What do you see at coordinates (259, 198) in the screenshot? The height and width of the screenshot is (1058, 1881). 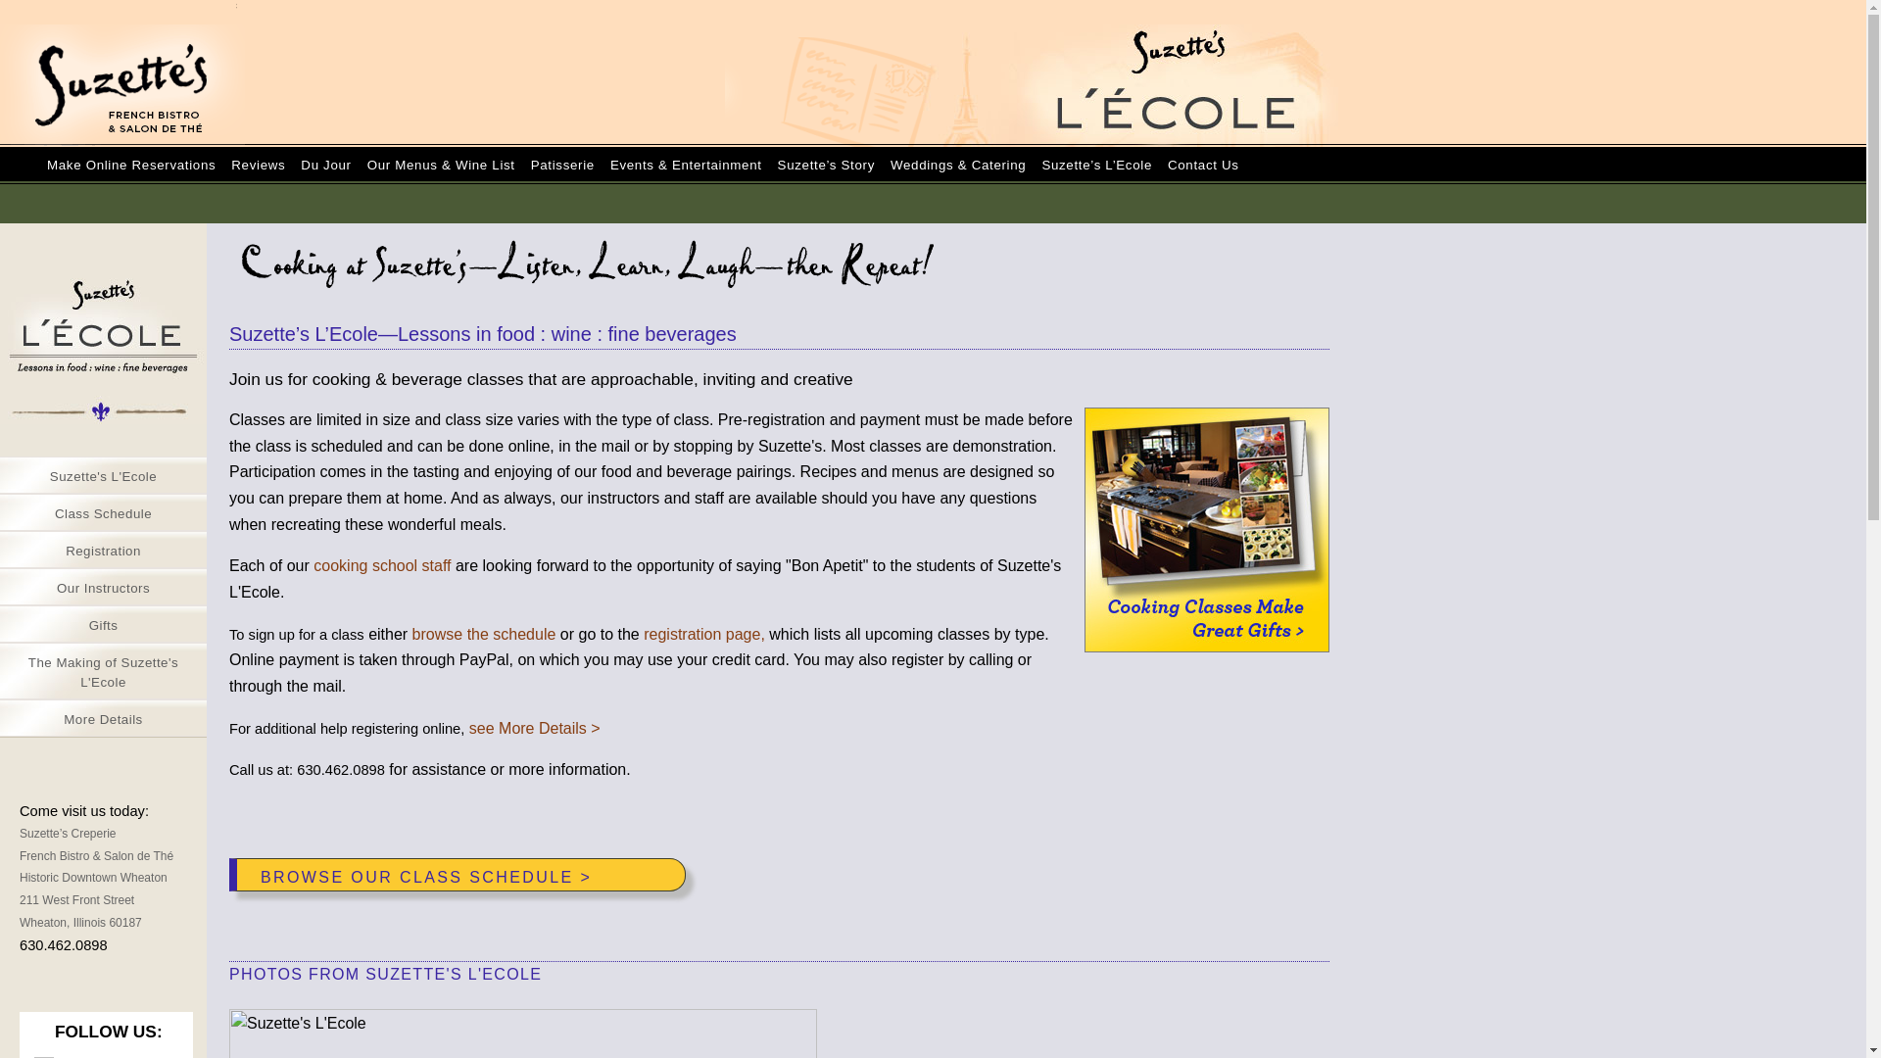 I see `Reviews` at bounding box center [259, 198].